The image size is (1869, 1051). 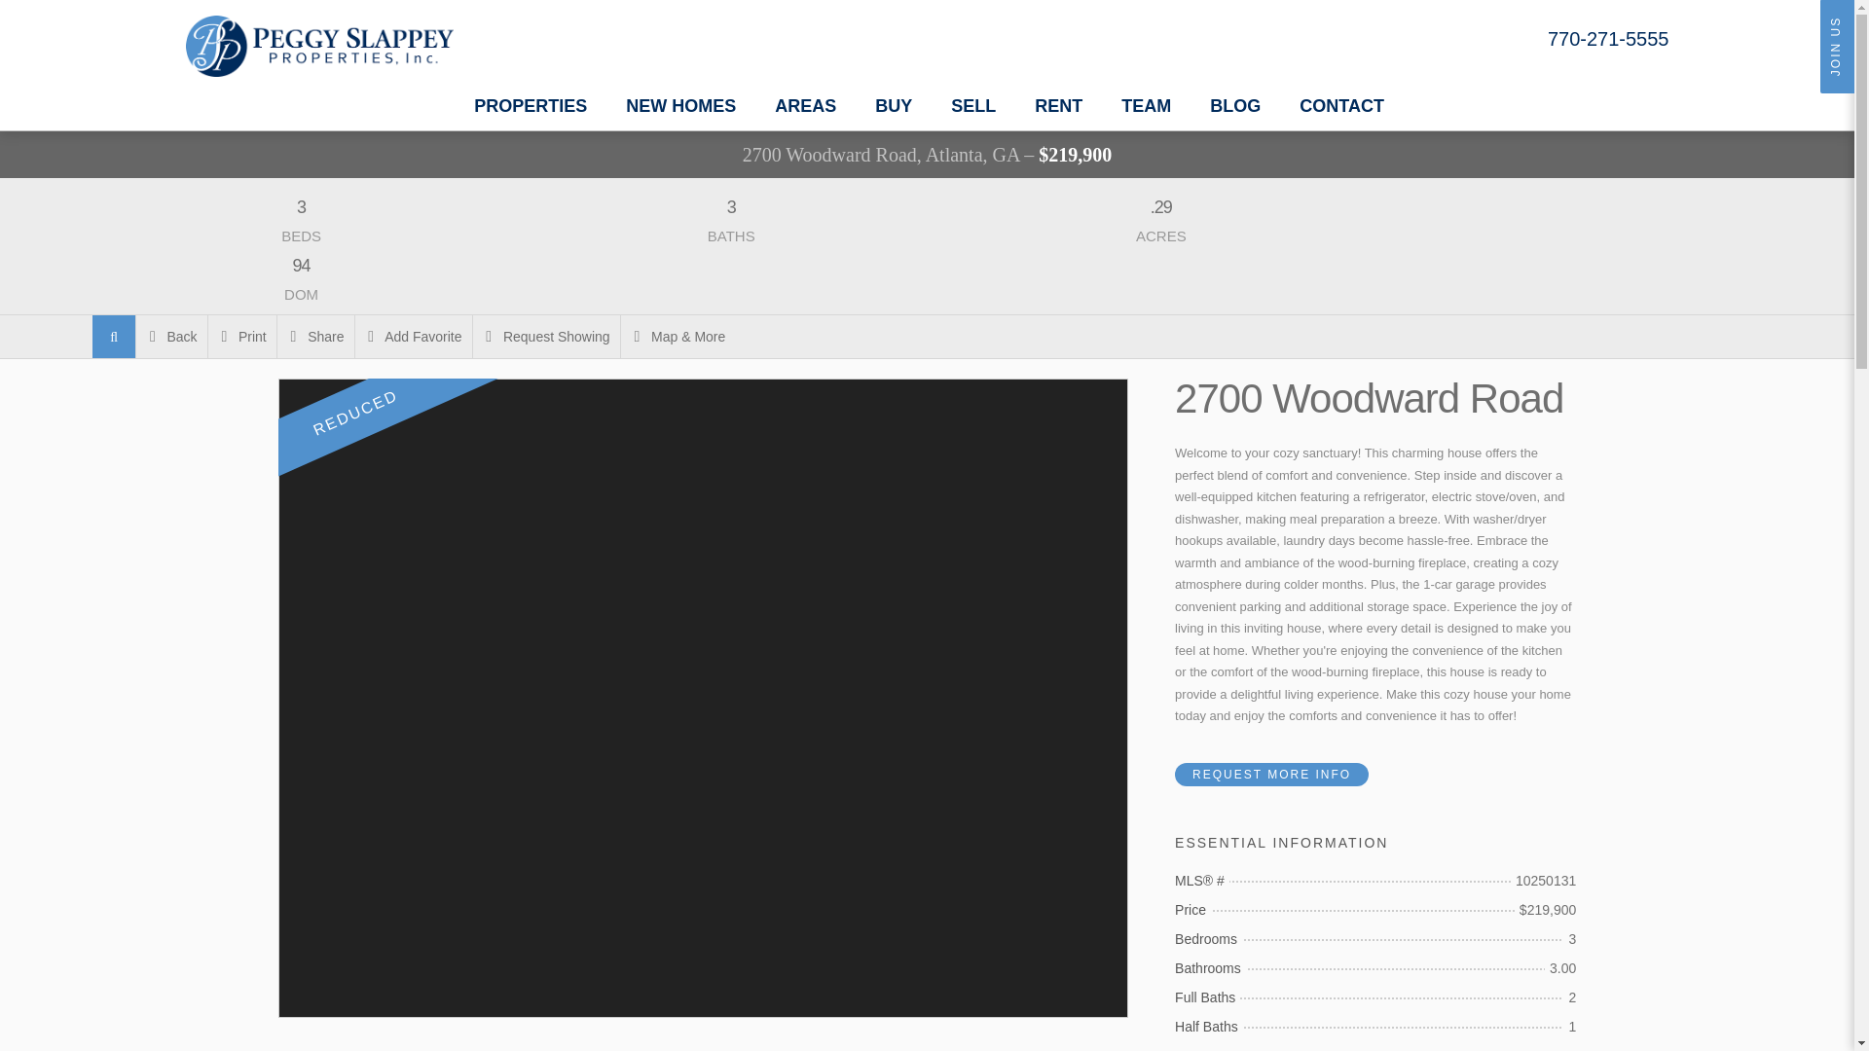 I want to click on PROPERTIES, so click(x=530, y=105).